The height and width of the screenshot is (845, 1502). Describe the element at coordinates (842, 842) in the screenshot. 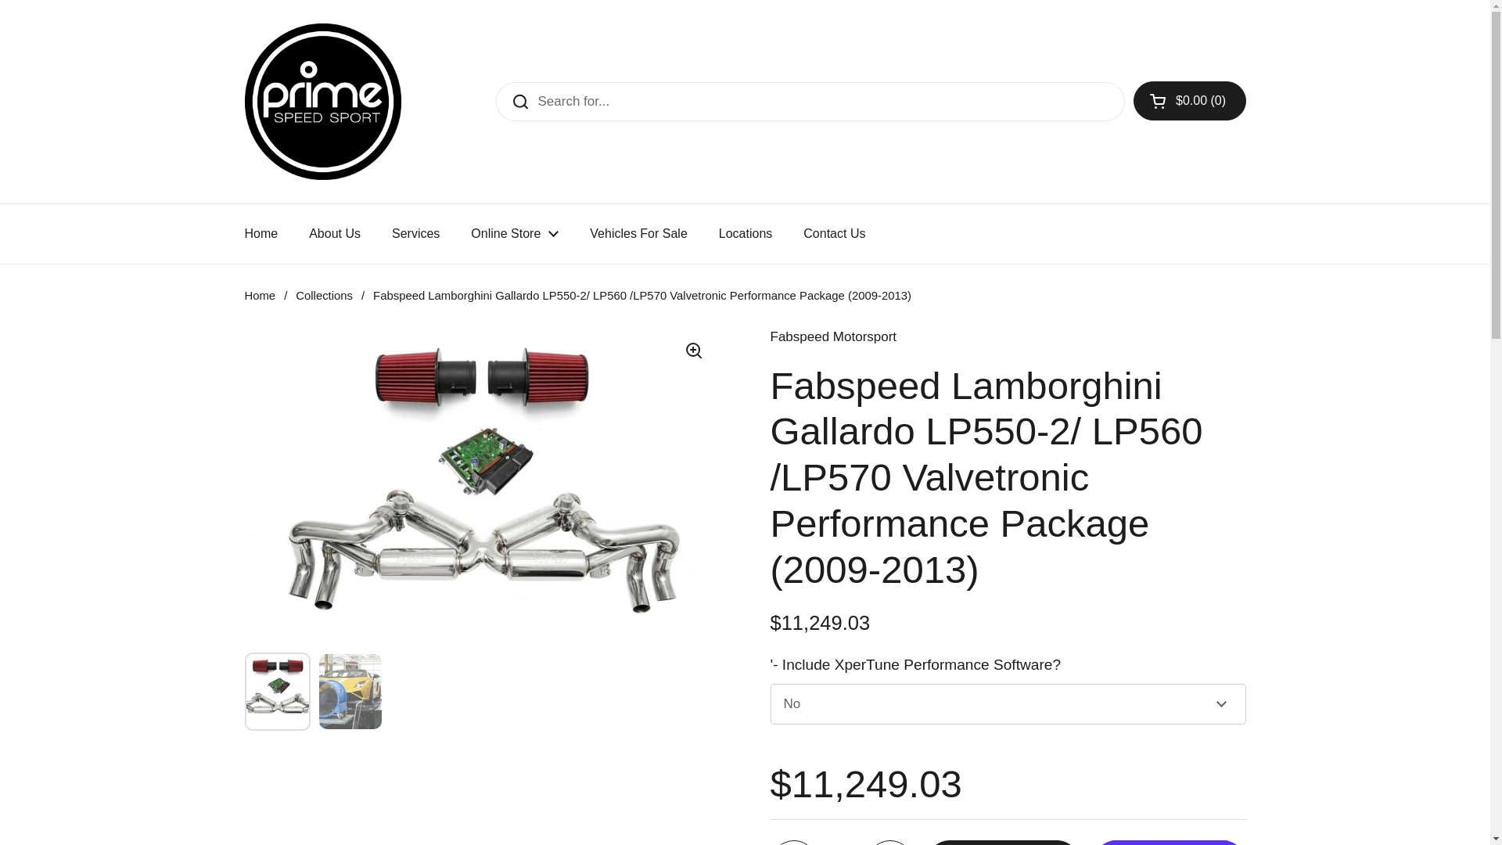

I see `1` at that location.